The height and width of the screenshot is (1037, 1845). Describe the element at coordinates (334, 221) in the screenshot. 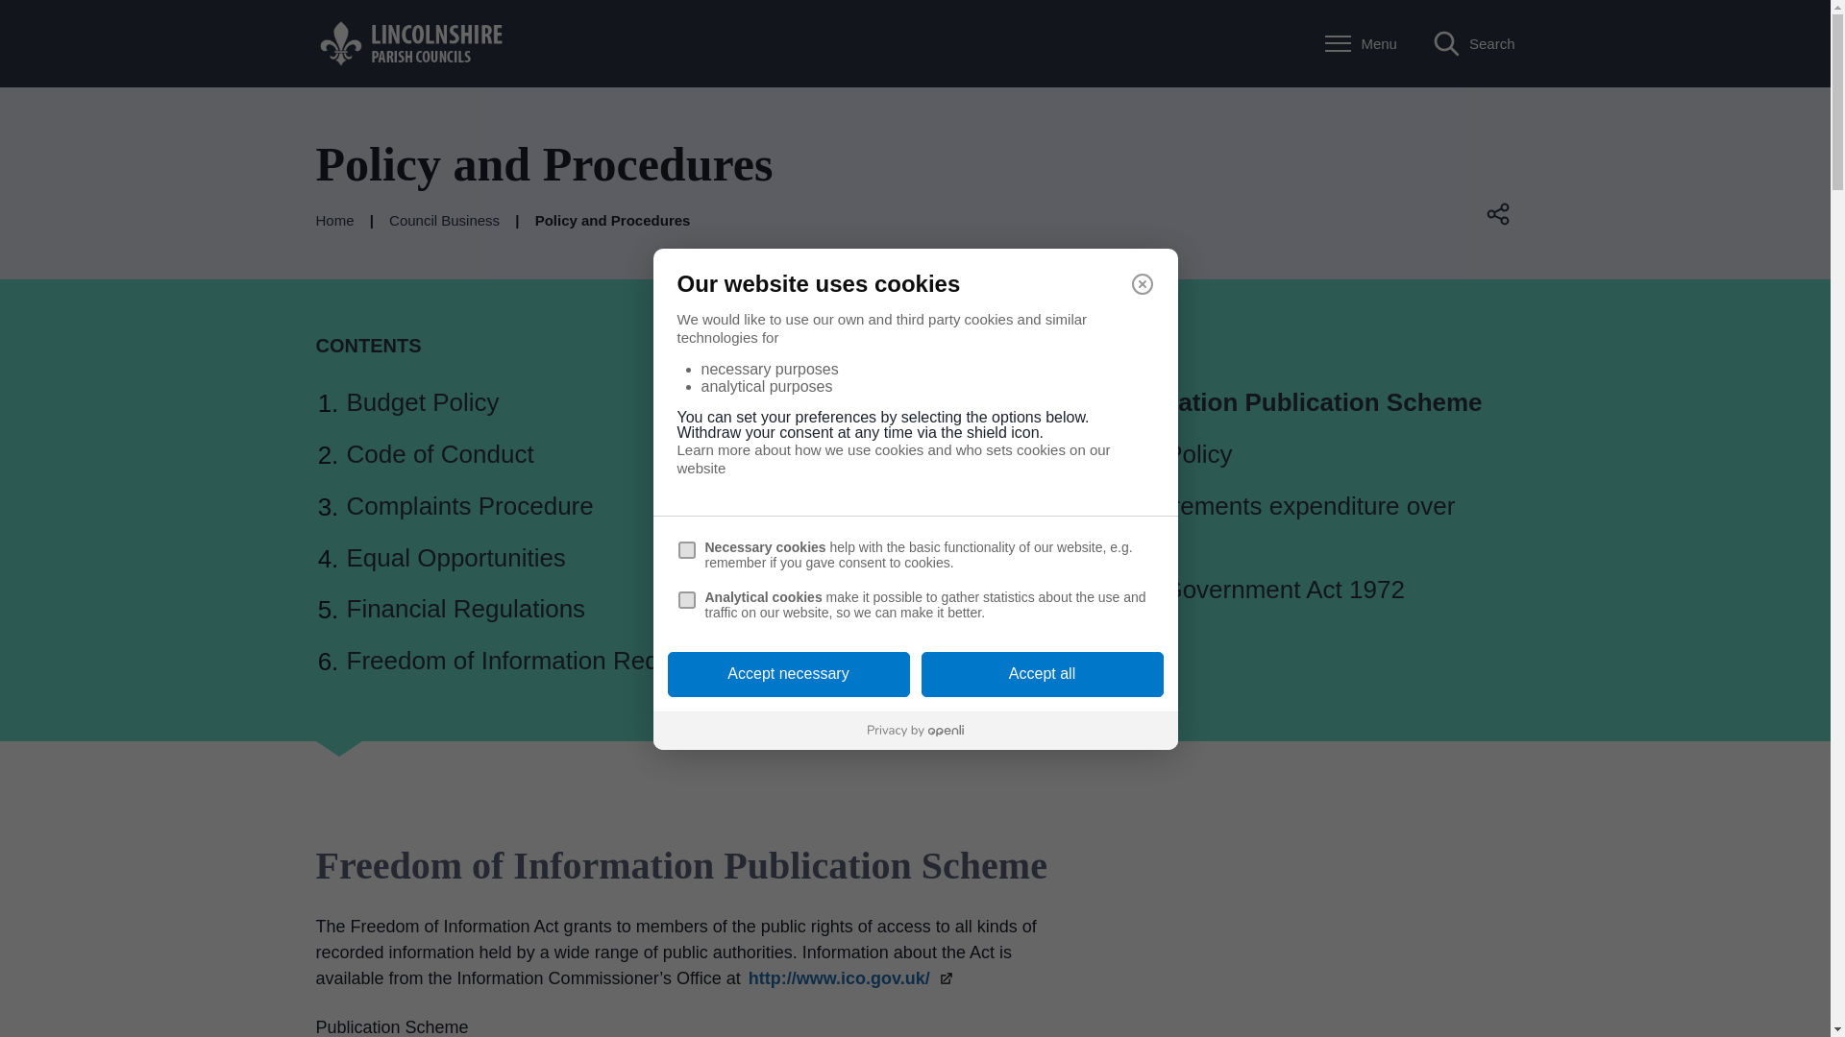

I see `Home` at that location.